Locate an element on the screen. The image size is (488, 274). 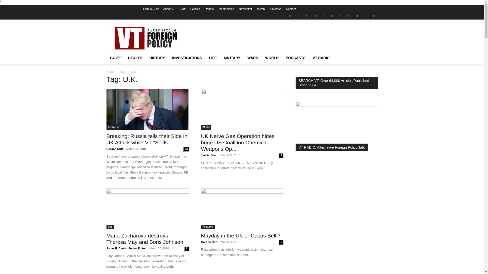
Policies is located at coordinates (195, 9).